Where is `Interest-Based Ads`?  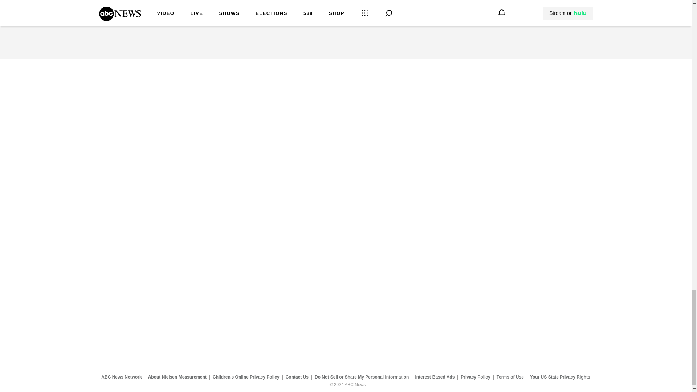 Interest-Based Ads is located at coordinates (435, 377).